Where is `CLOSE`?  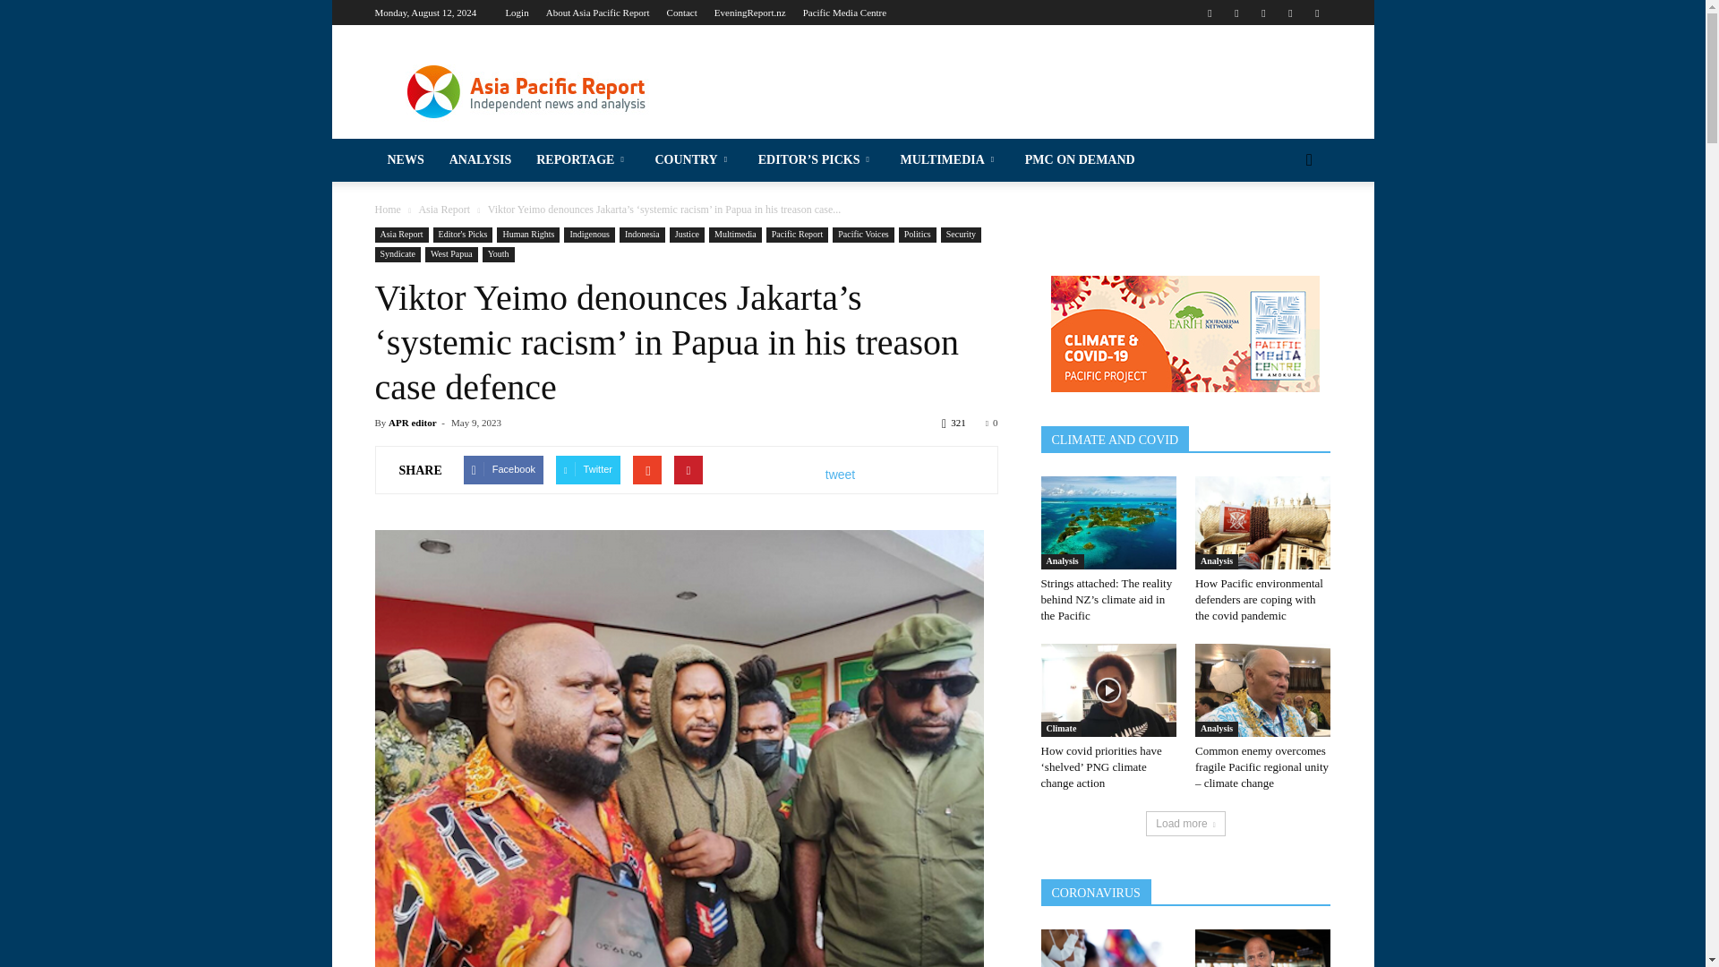
CLOSE is located at coordinates (166, 24).